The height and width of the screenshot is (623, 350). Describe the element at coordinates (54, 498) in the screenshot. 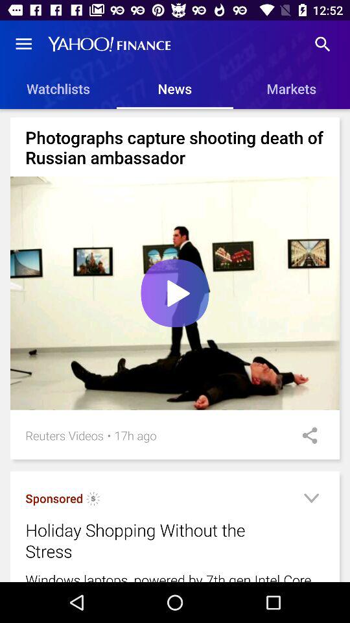

I see `choose sponsored icon` at that location.